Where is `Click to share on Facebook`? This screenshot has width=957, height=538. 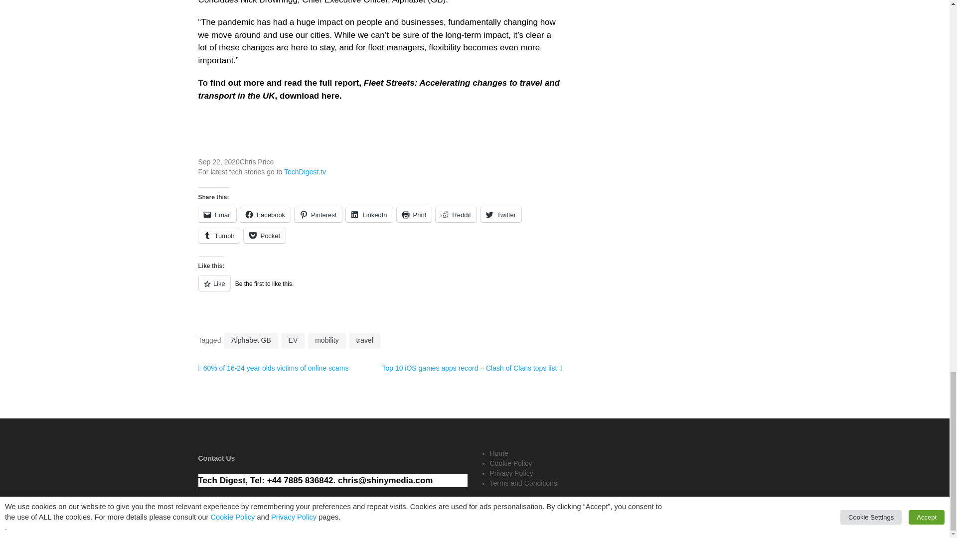
Click to share on Facebook is located at coordinates (265, 214).